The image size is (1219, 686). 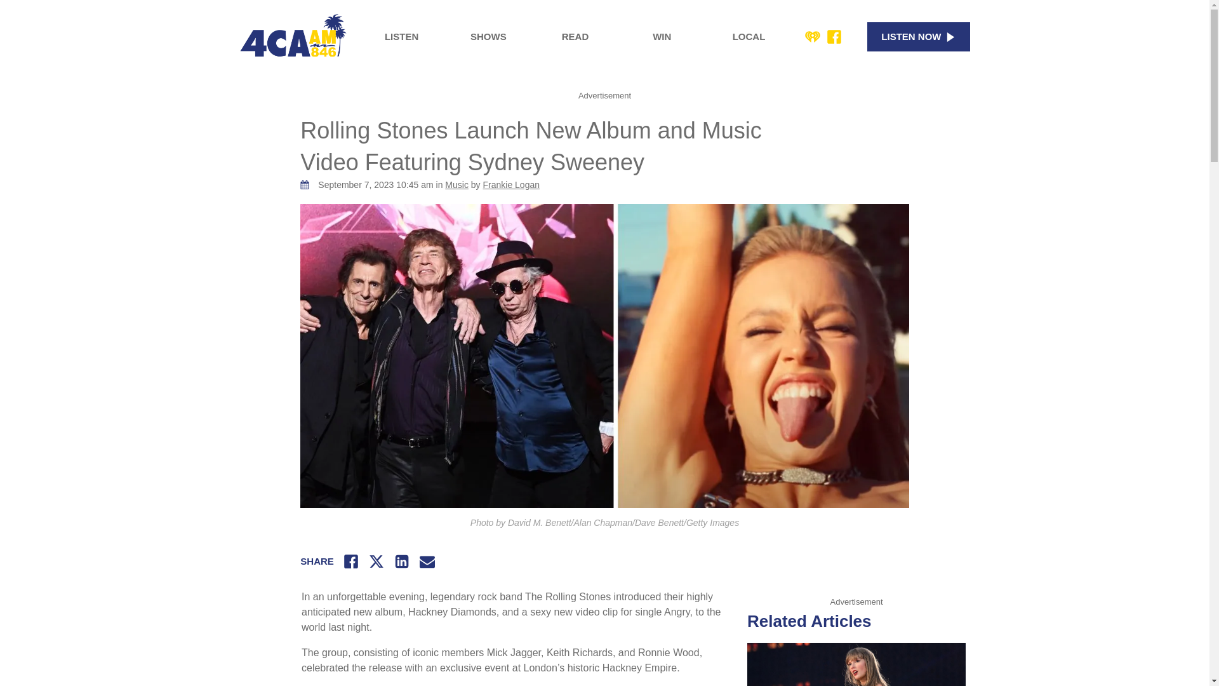 I want to click on LISTEN NOW, so click(x=918, y=37).